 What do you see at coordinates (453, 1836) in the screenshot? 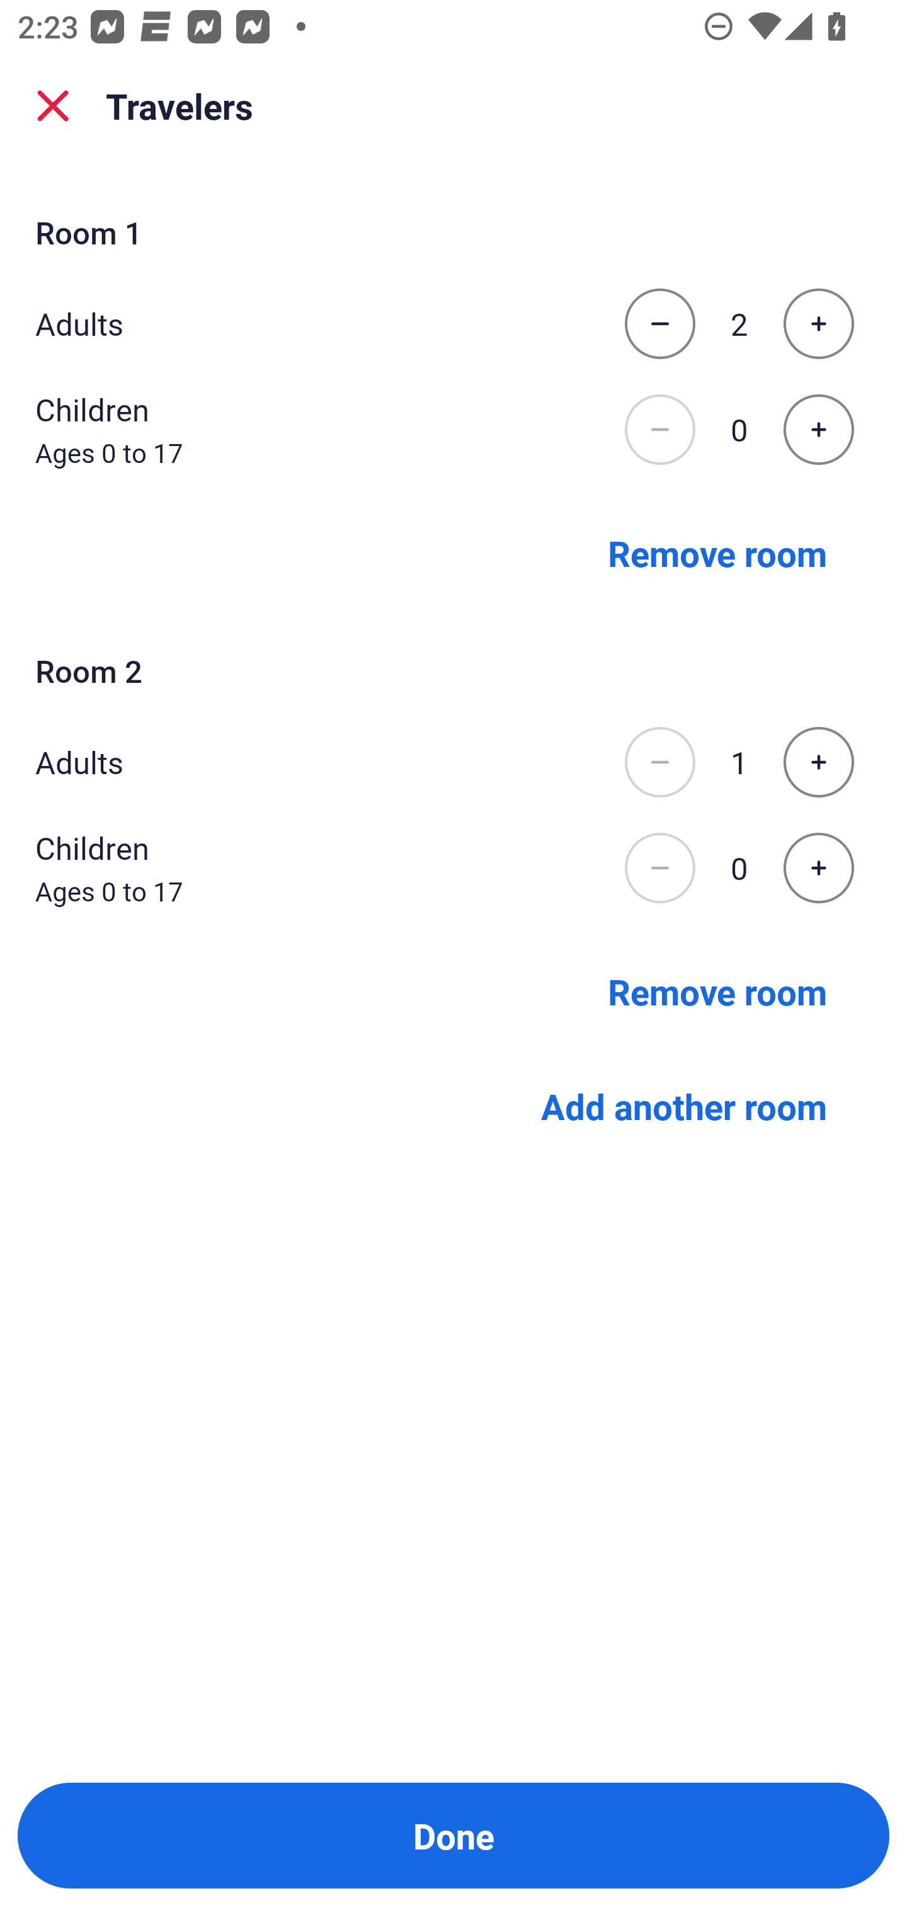
I see `Done` at bounding box center [453, 1836].